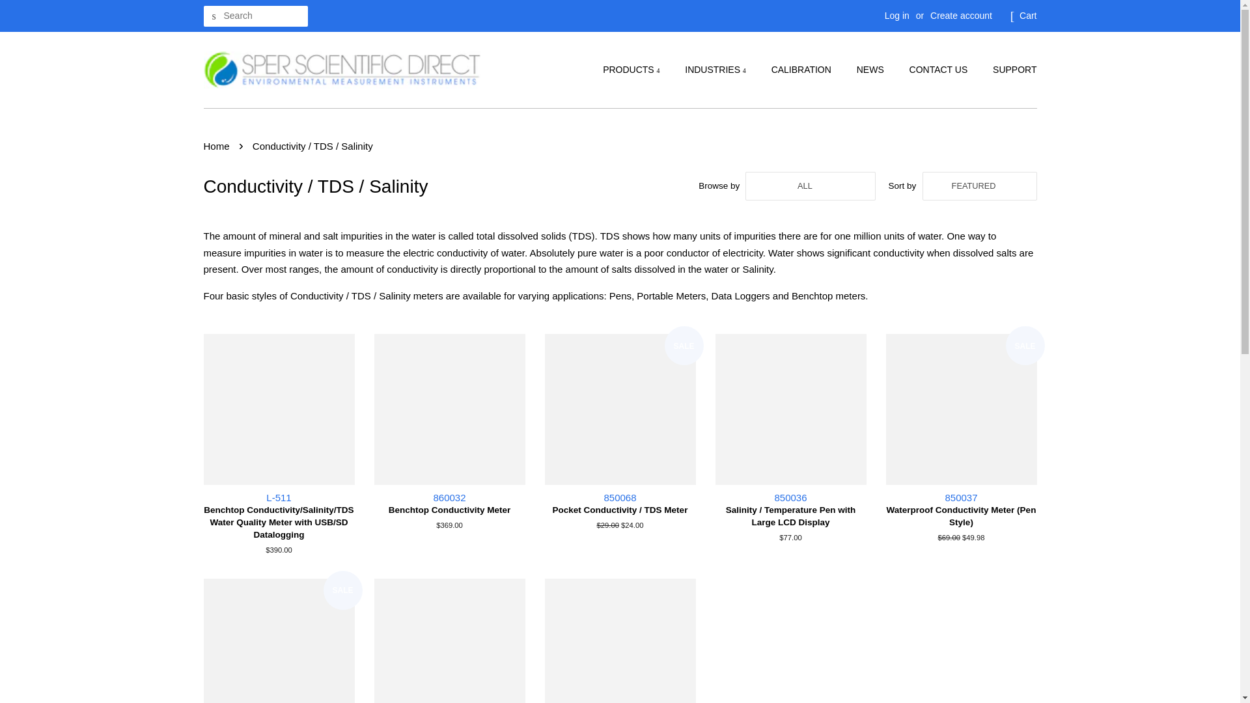 This screenshot has height=703, width=1250. Describe the element at coordinates (1027, 16) in the screenshot. I see `Cart` at that location.